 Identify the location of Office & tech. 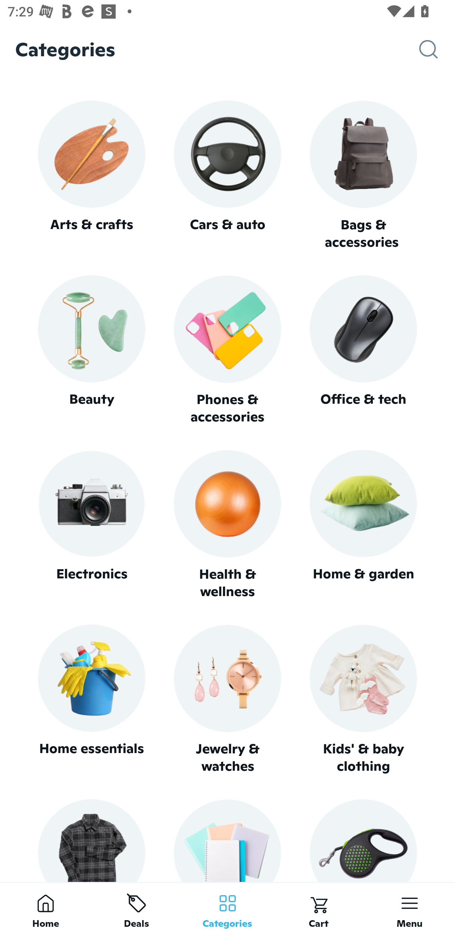
(363, 350).